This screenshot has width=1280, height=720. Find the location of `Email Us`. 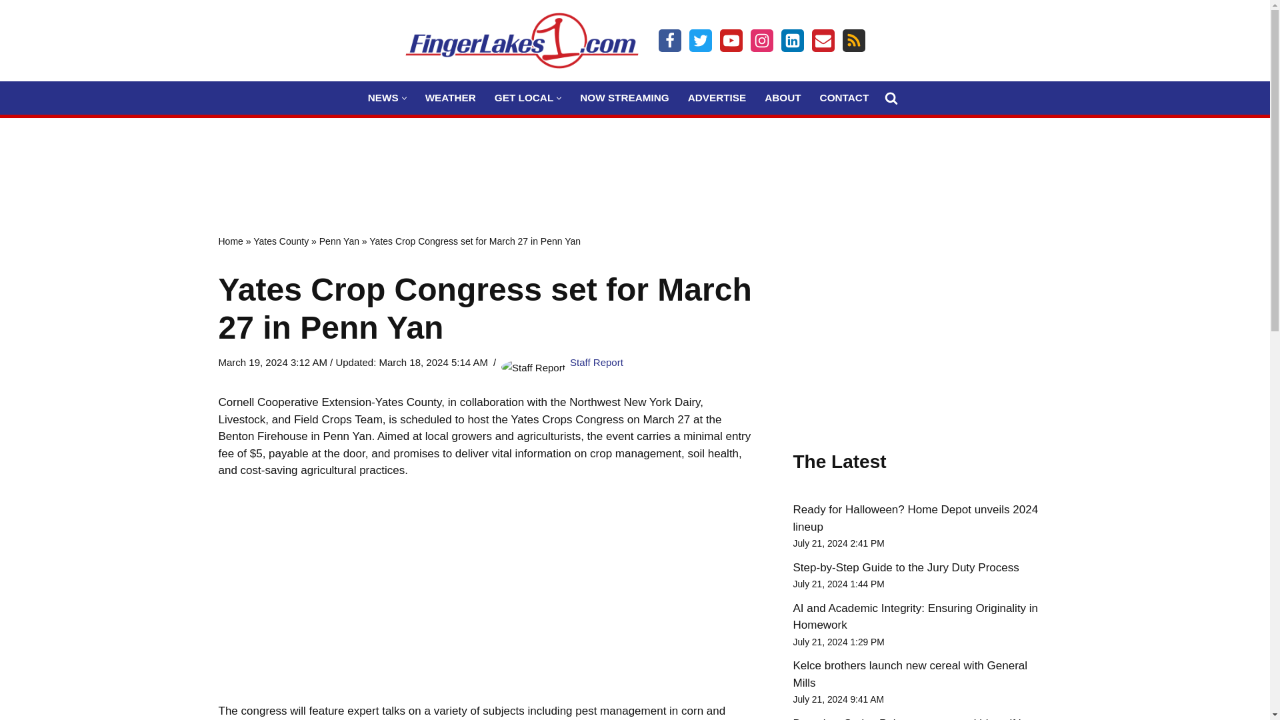

Email Us is located at coordinates (823, 40).